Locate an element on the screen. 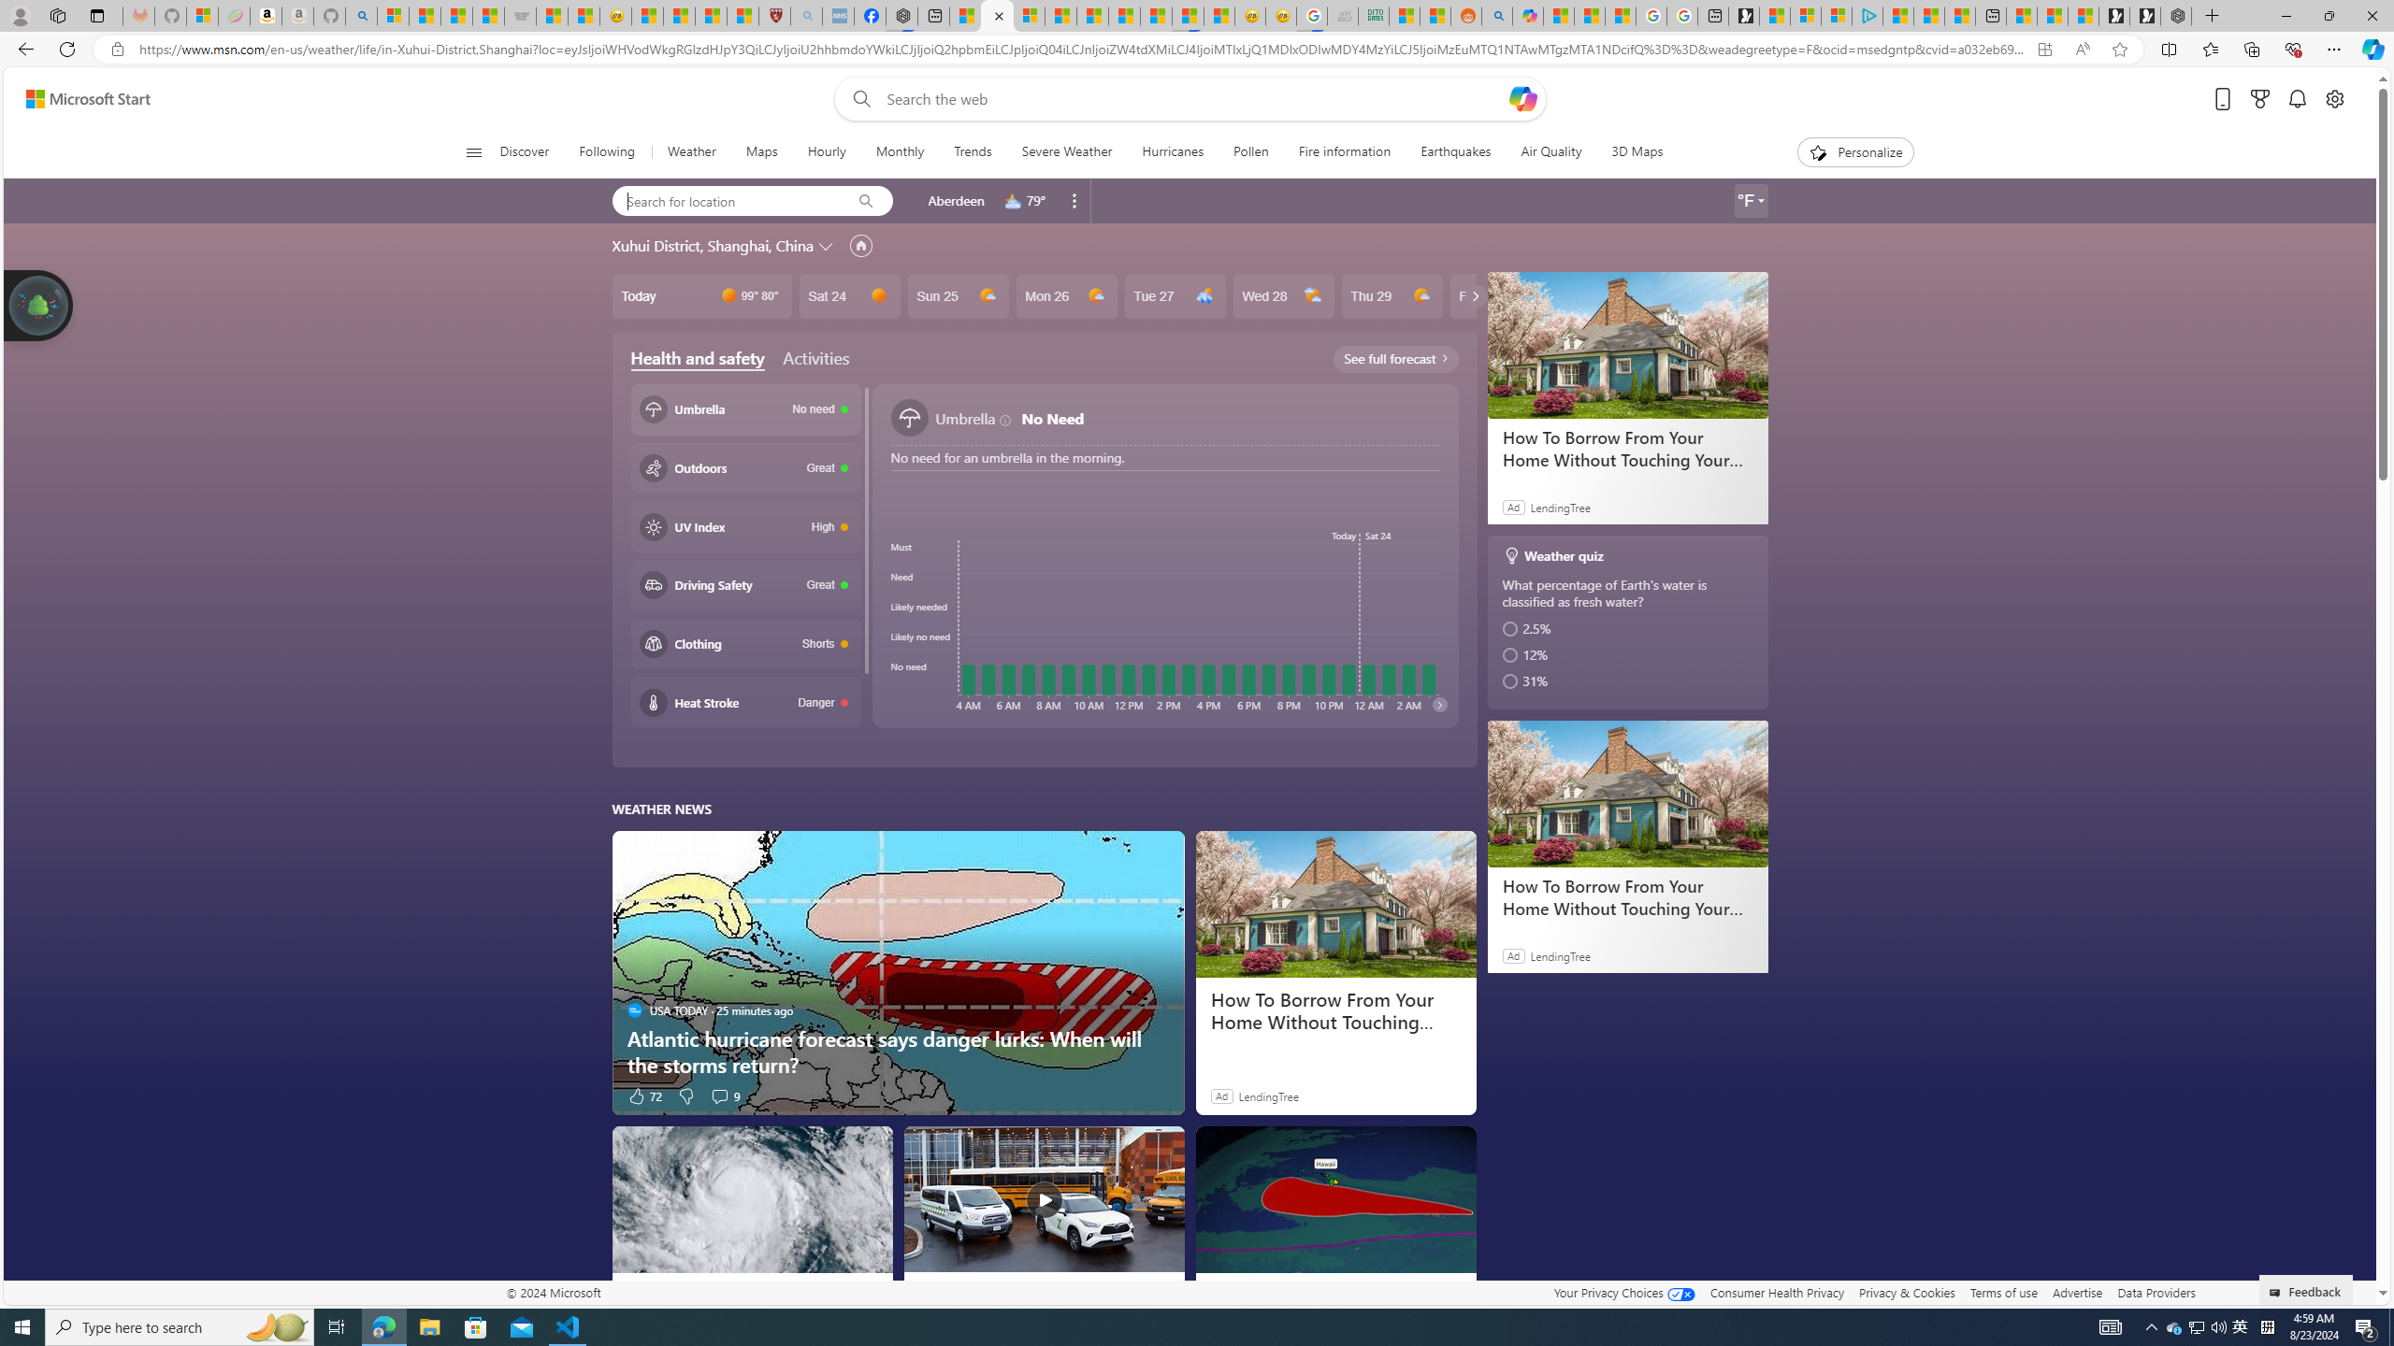 The image size is (2394, 1346). Outdoors Great is located at coordinates (745, 467).